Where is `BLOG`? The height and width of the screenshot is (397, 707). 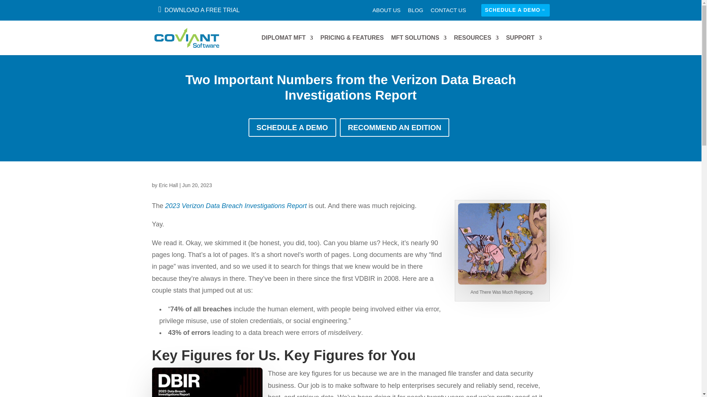
BLOG is located at coordinates (415, 12).